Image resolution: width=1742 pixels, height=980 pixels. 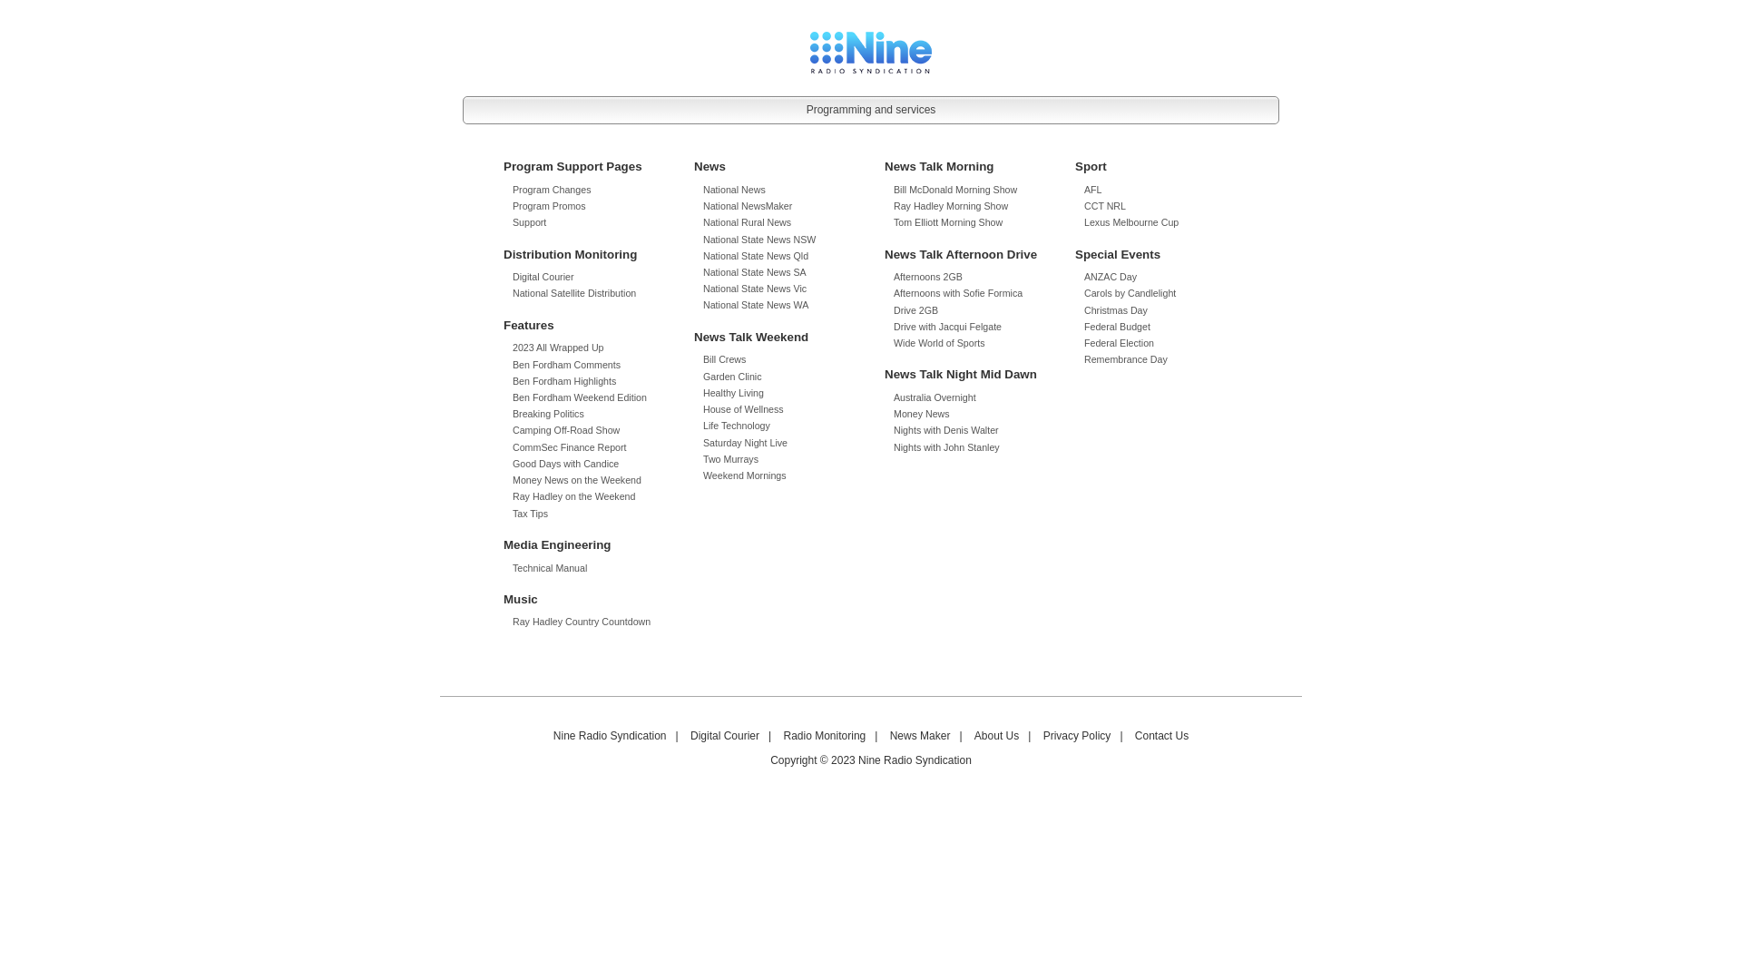 What do you see at coordinates (530, 222) in the screenshot?
I see `Support` at bounding box center [530, 222].